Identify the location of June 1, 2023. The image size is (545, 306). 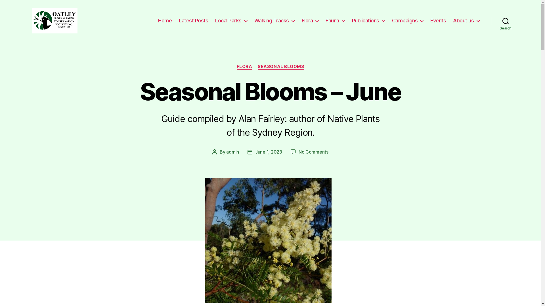
(269, 152).